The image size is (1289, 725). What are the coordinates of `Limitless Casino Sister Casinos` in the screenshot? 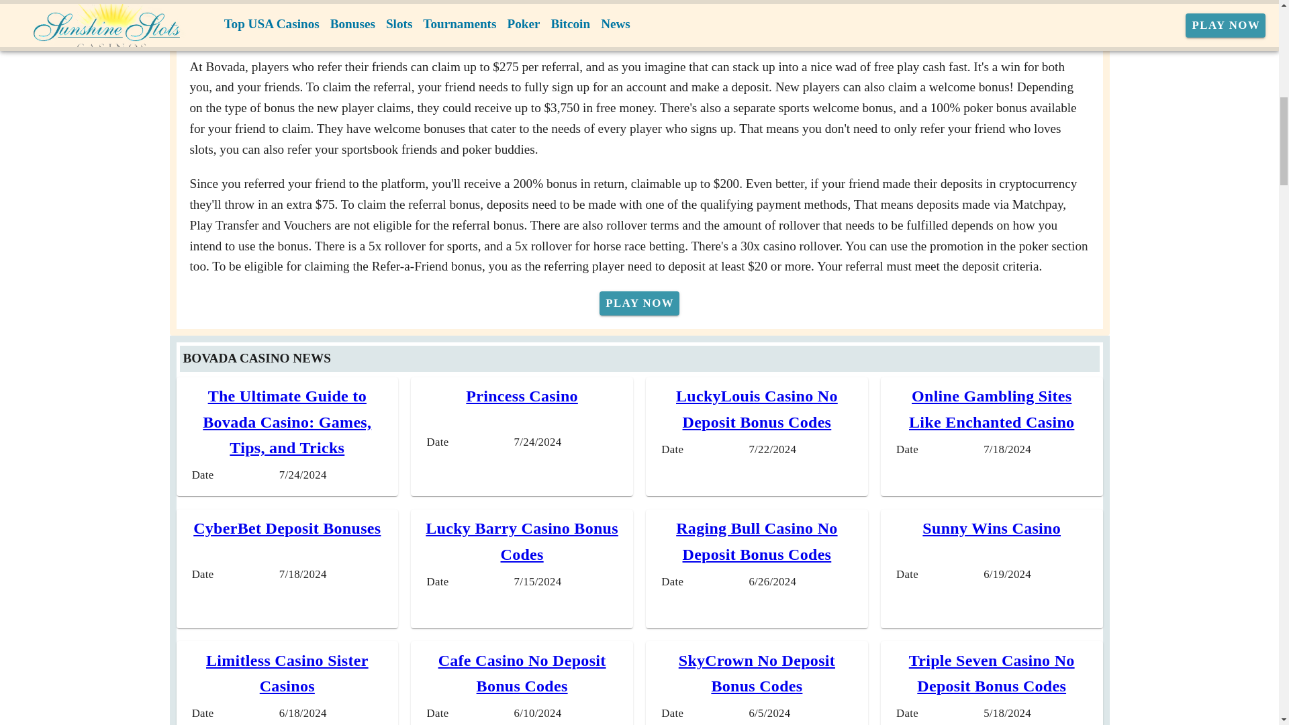 It's located at (287, 673).